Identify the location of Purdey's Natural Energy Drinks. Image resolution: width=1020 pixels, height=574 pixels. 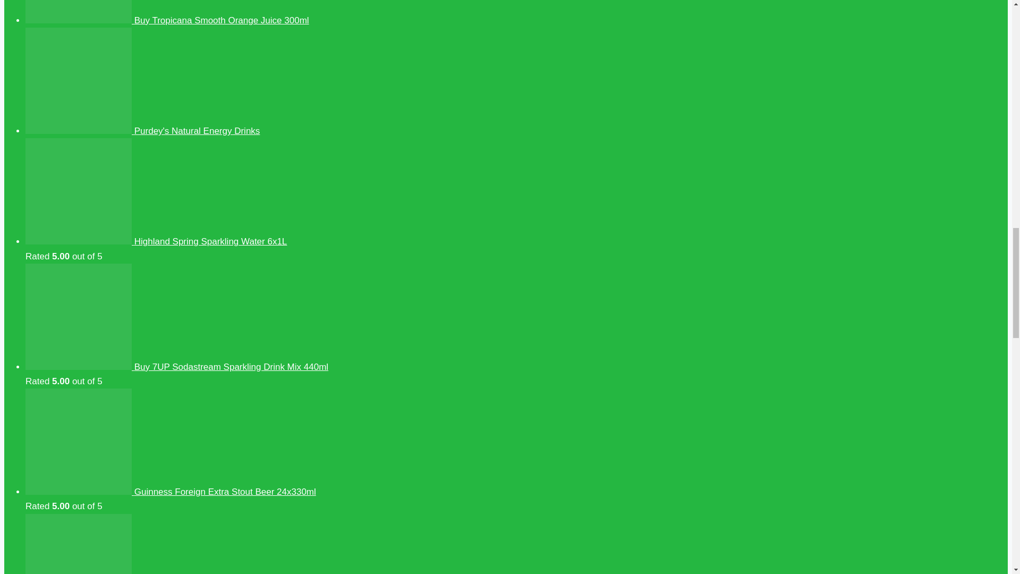
(142, 131).